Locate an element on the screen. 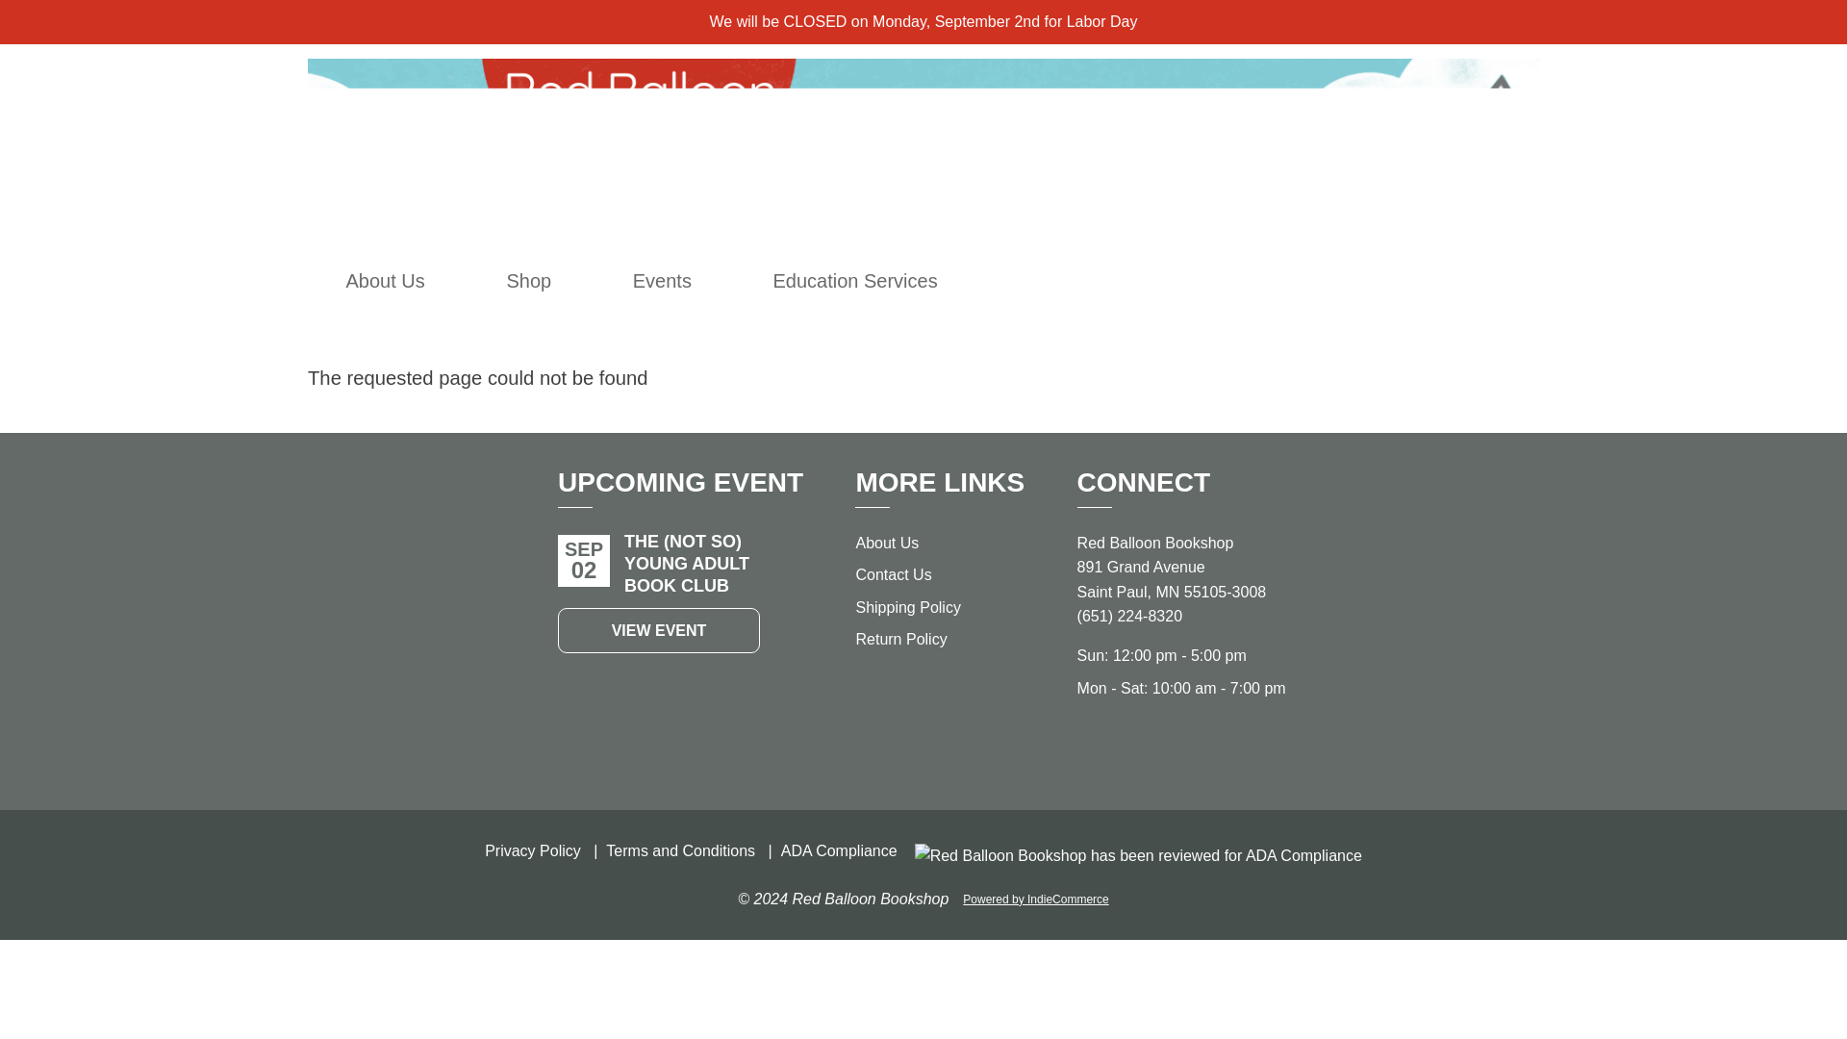 The width and height of the screenshot is (1847, 1039). Education Services is located at coordinates (854, 281).